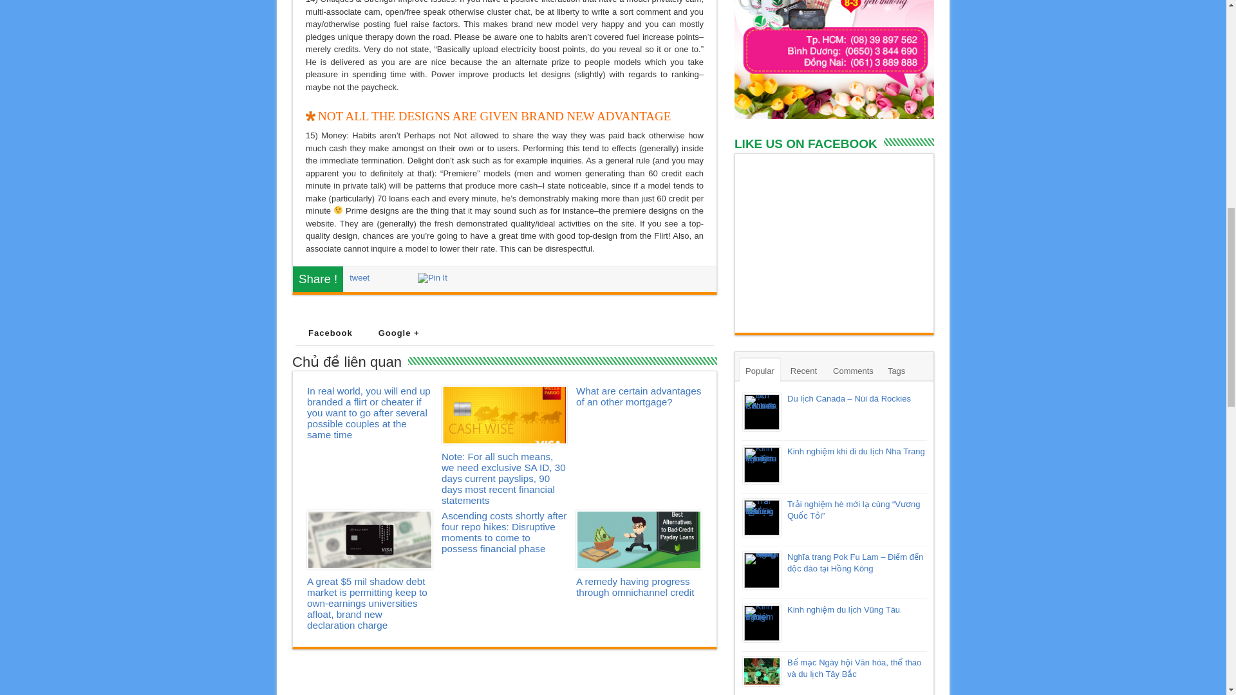 The height and width of the screenshot is (695, 1236). I want to click on Pin It, so click(433, 278).